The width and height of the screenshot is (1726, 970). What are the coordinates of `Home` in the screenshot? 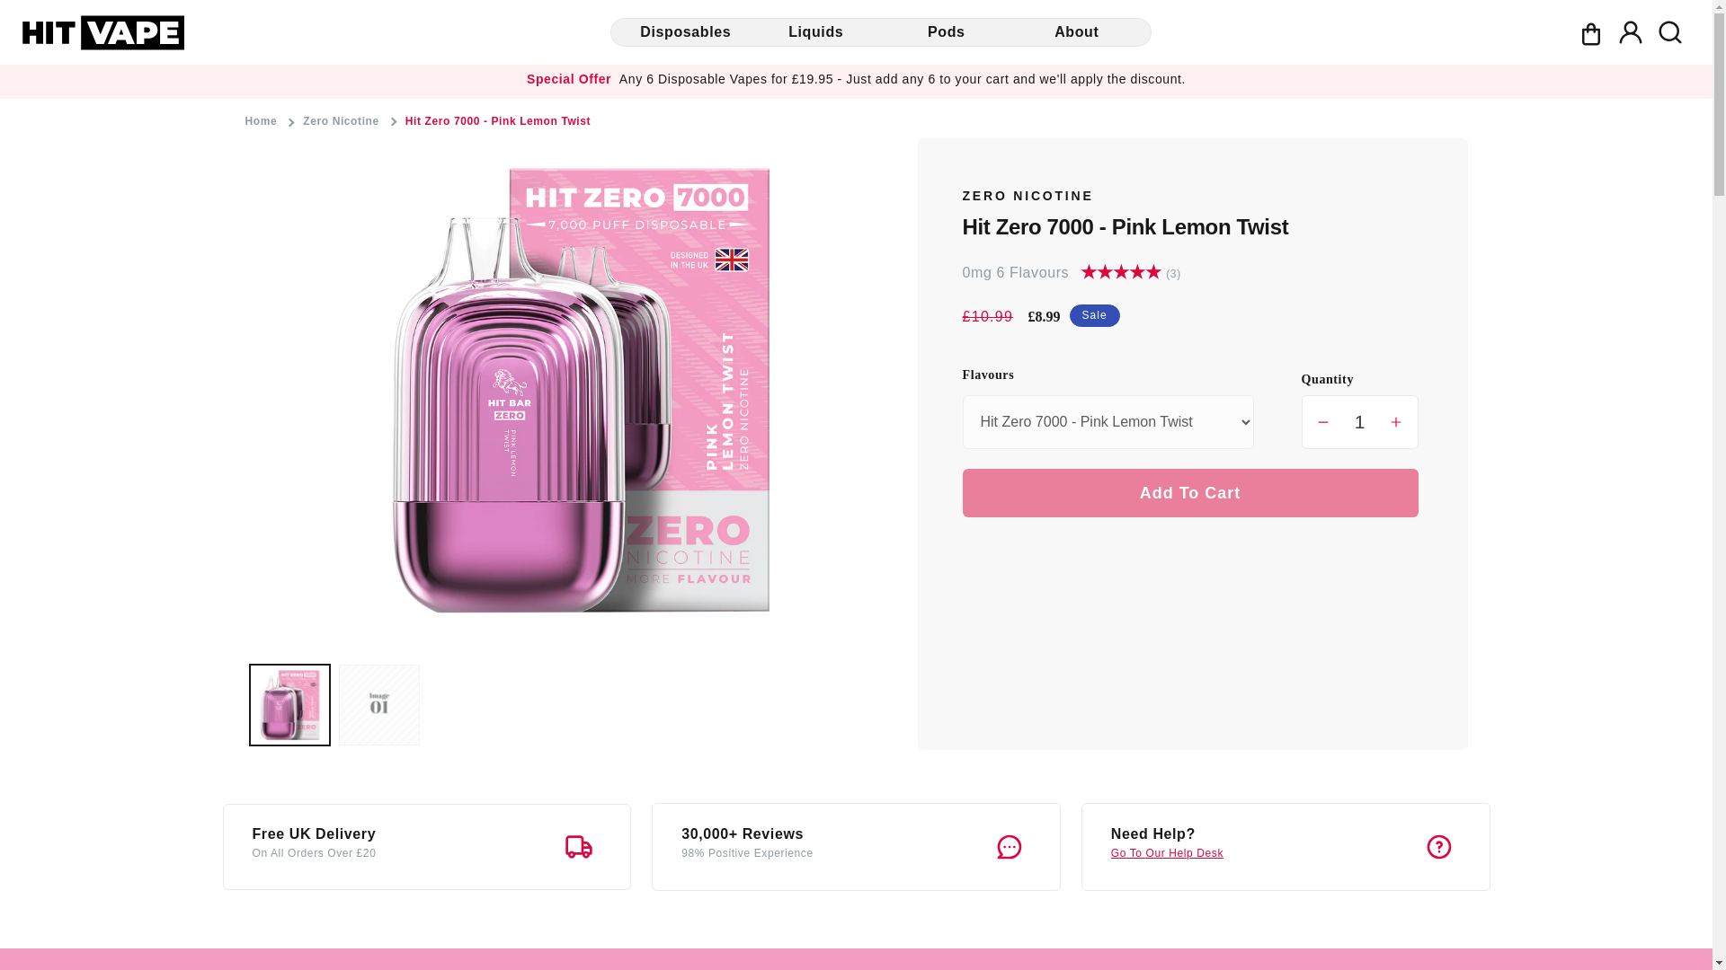 It's located at (265, 120).